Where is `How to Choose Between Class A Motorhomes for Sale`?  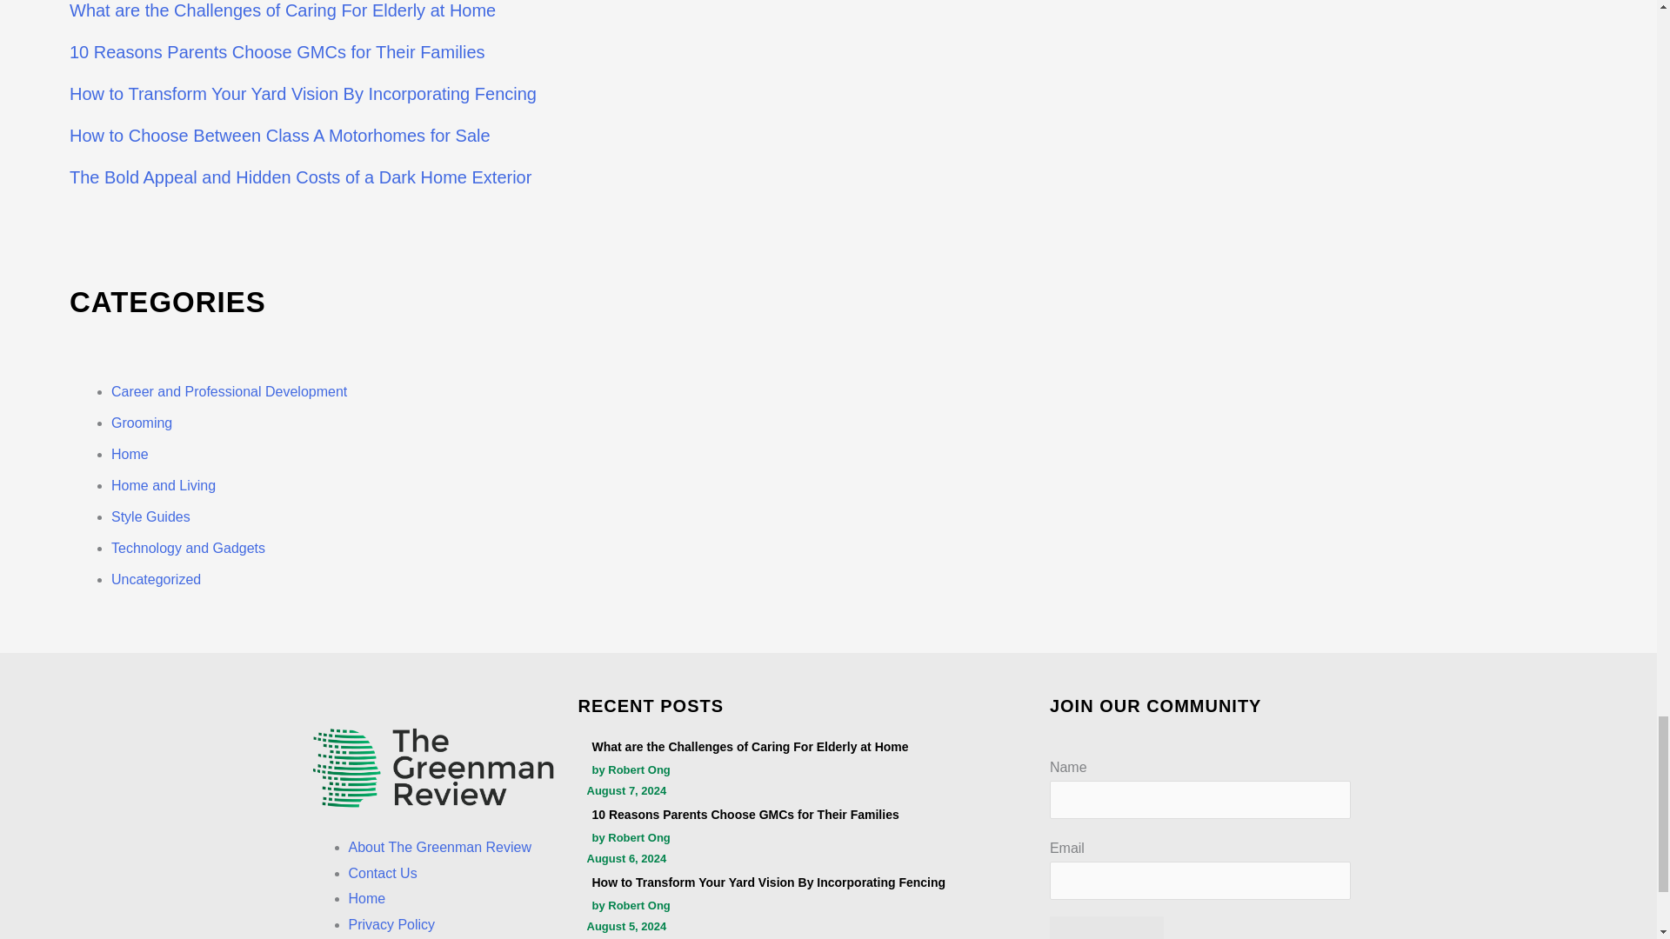
How to Choose Between Class A Motorhomes for Sale is located at coordinates (280, 136).